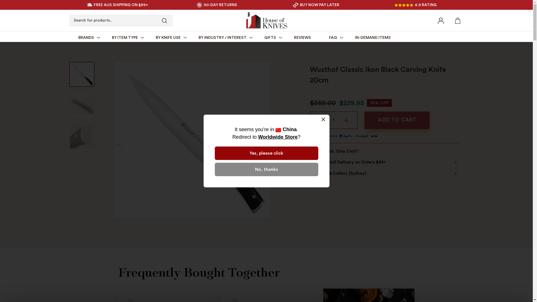 Image resolution: width=537 pixels, height=302 pixels. Describe the element at coordinates (267, 169) in the screenshot. I see `No, thanks` at that location.